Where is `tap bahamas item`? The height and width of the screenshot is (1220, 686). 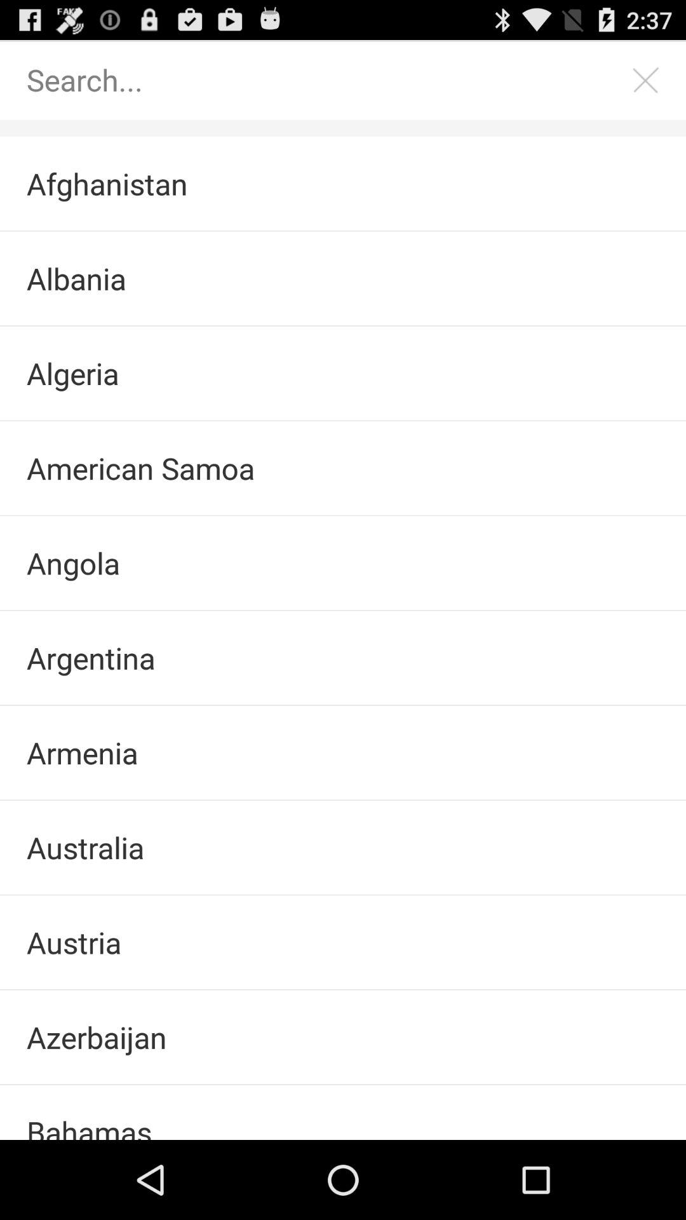 tap bahamas item is located at coordinates (343, 1112).